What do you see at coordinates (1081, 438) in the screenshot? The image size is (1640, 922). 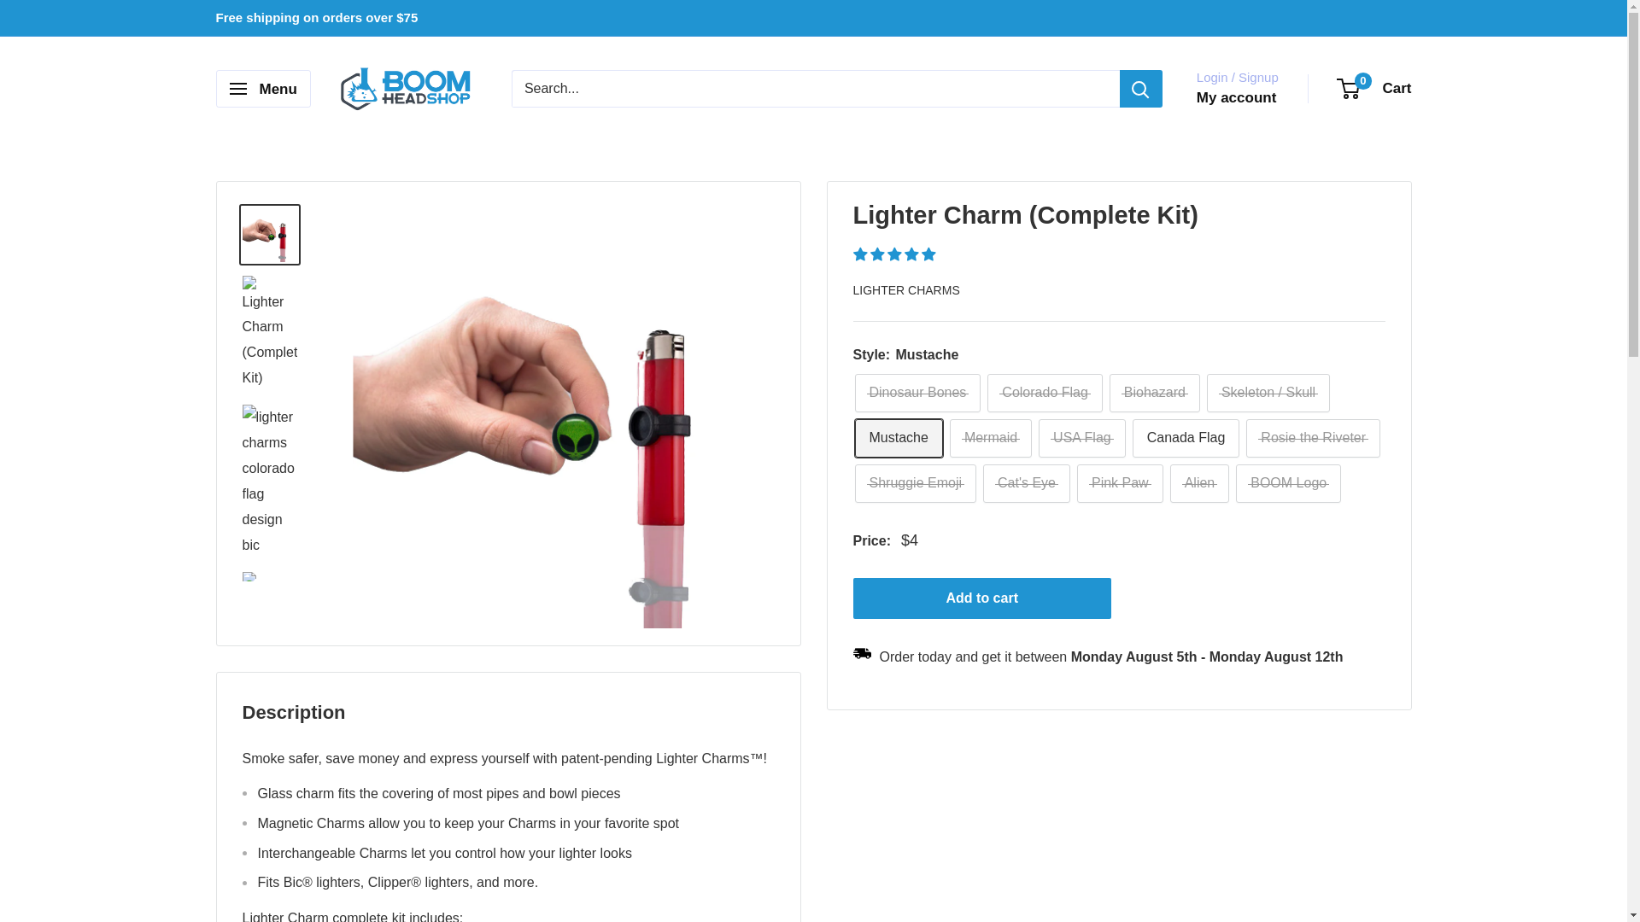 I see `USA Flag` at bounding box center [1081, 438].